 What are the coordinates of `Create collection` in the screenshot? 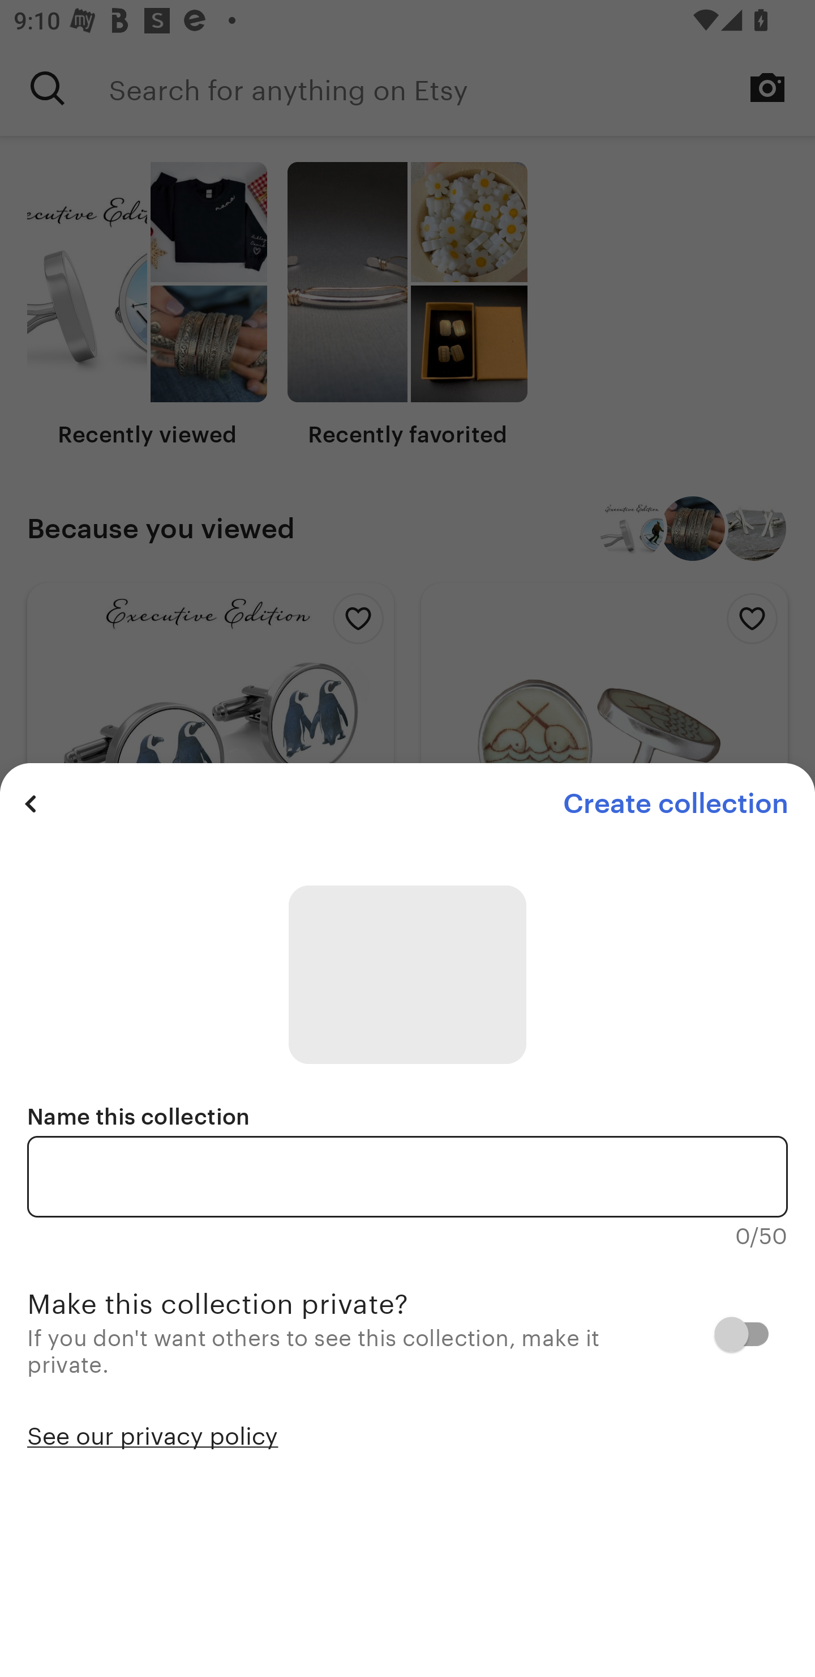 It's located at (675, 803).